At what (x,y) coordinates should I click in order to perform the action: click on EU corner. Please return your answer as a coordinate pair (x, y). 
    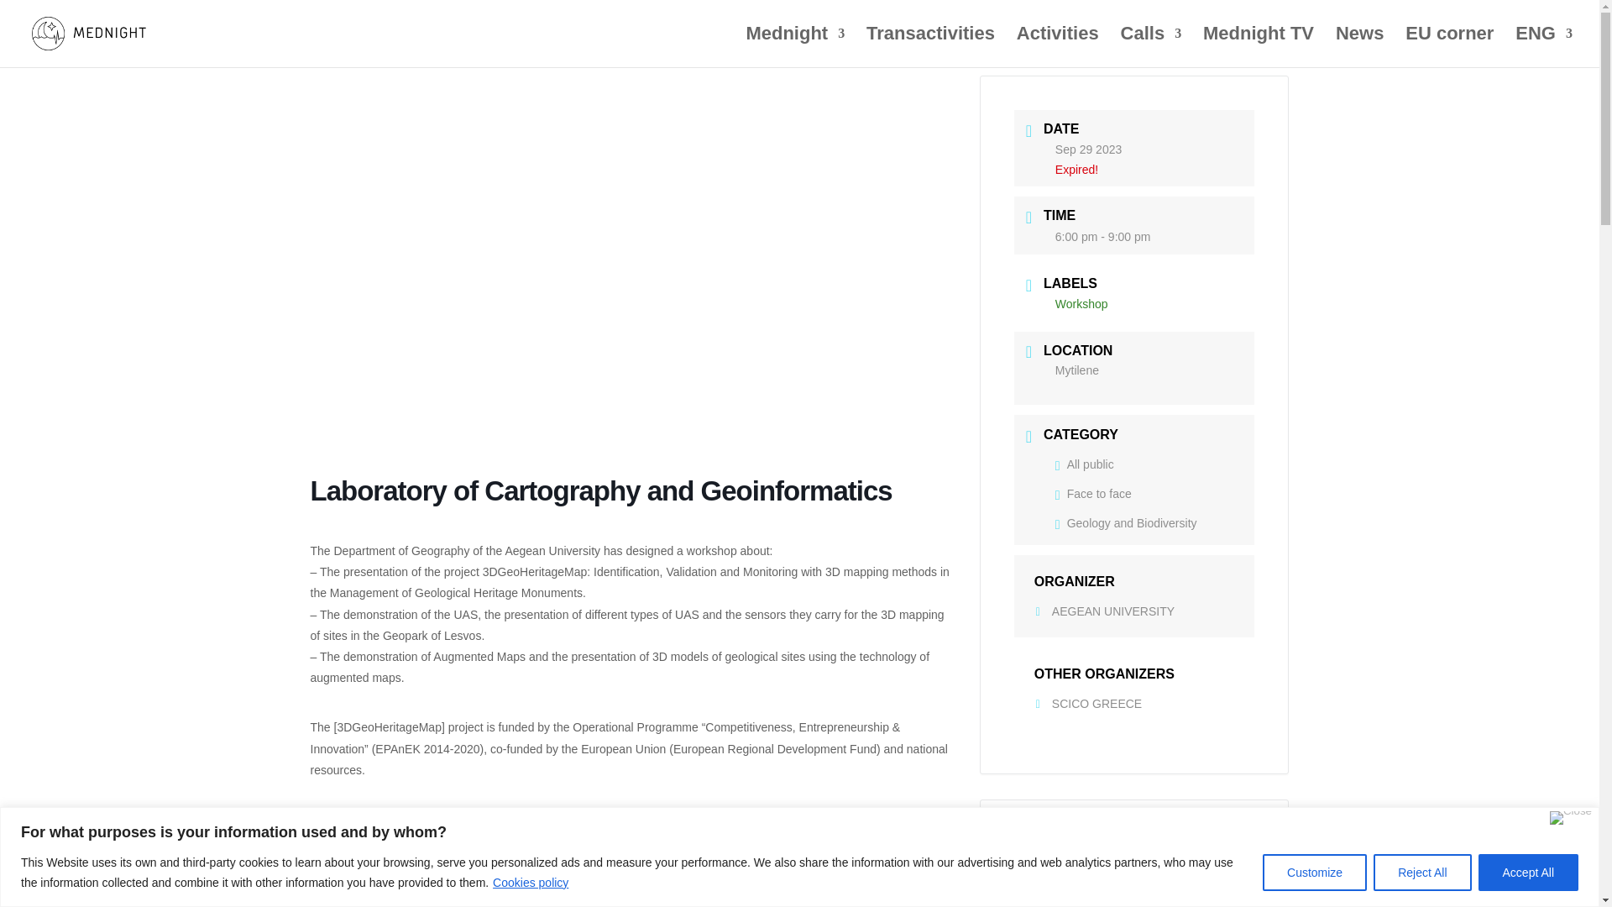
    Looking at the image, I should click on (1449, 47).